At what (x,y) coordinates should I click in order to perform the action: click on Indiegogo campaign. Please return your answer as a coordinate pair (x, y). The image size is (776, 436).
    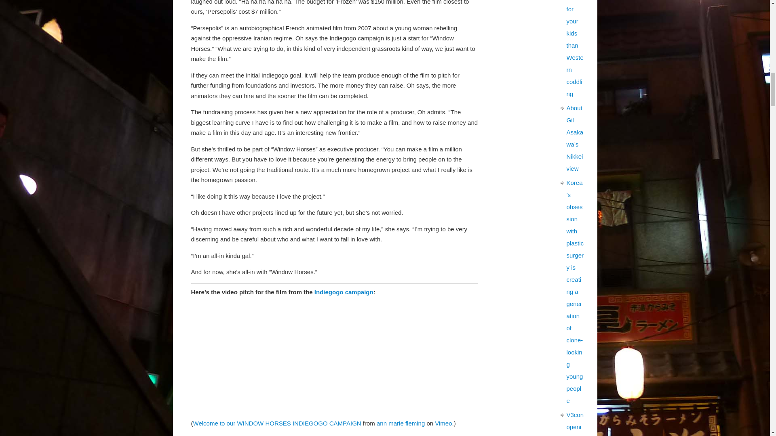
    Looking at the image, I should click on (344, 292).